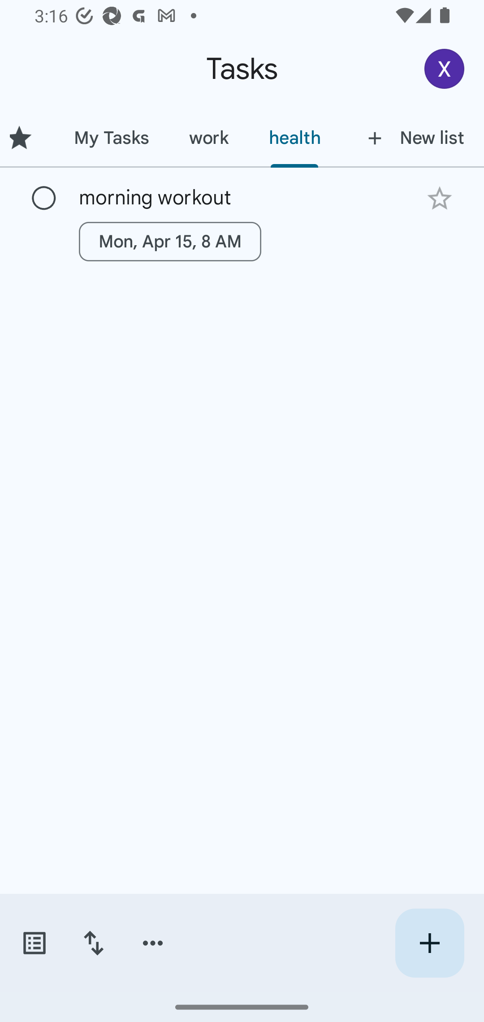 This screenshot has width=484, height=1022. I want to click on My Tasks, so click(111, 138).